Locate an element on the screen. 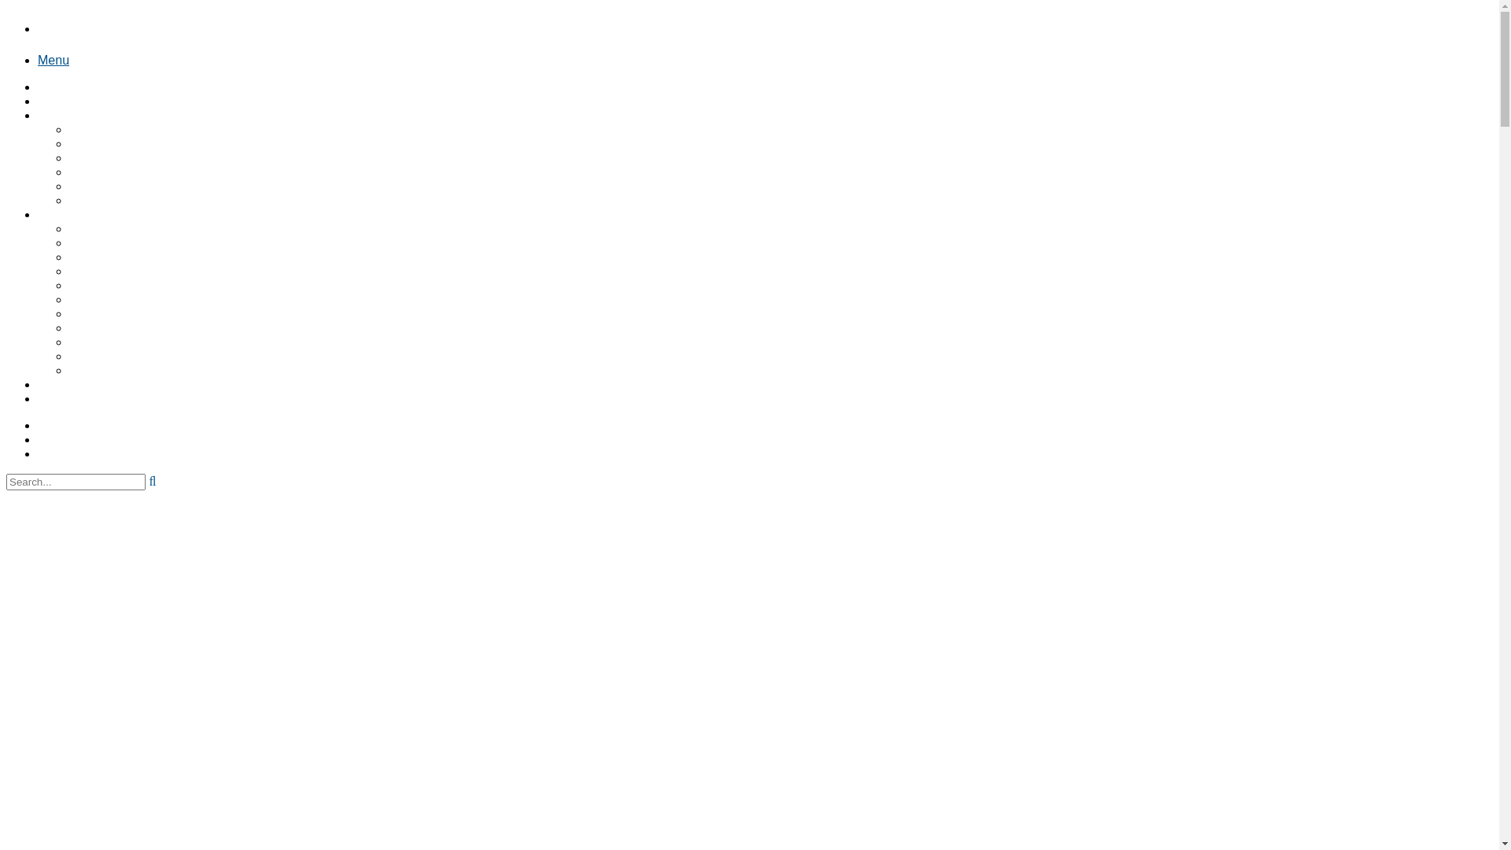  Connessione Internet Professionale is located at coordinates (171, 172).